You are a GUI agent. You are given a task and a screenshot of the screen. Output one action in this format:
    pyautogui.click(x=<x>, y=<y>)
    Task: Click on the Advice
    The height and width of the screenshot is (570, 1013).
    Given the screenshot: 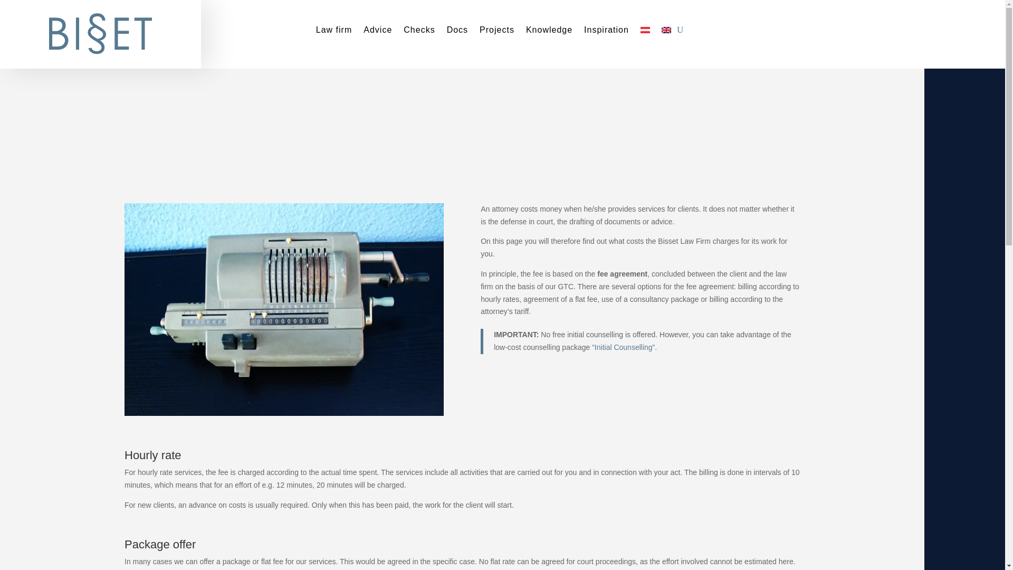 What is the action you would take?
    pyautogui.click(x=378, y=32)
    